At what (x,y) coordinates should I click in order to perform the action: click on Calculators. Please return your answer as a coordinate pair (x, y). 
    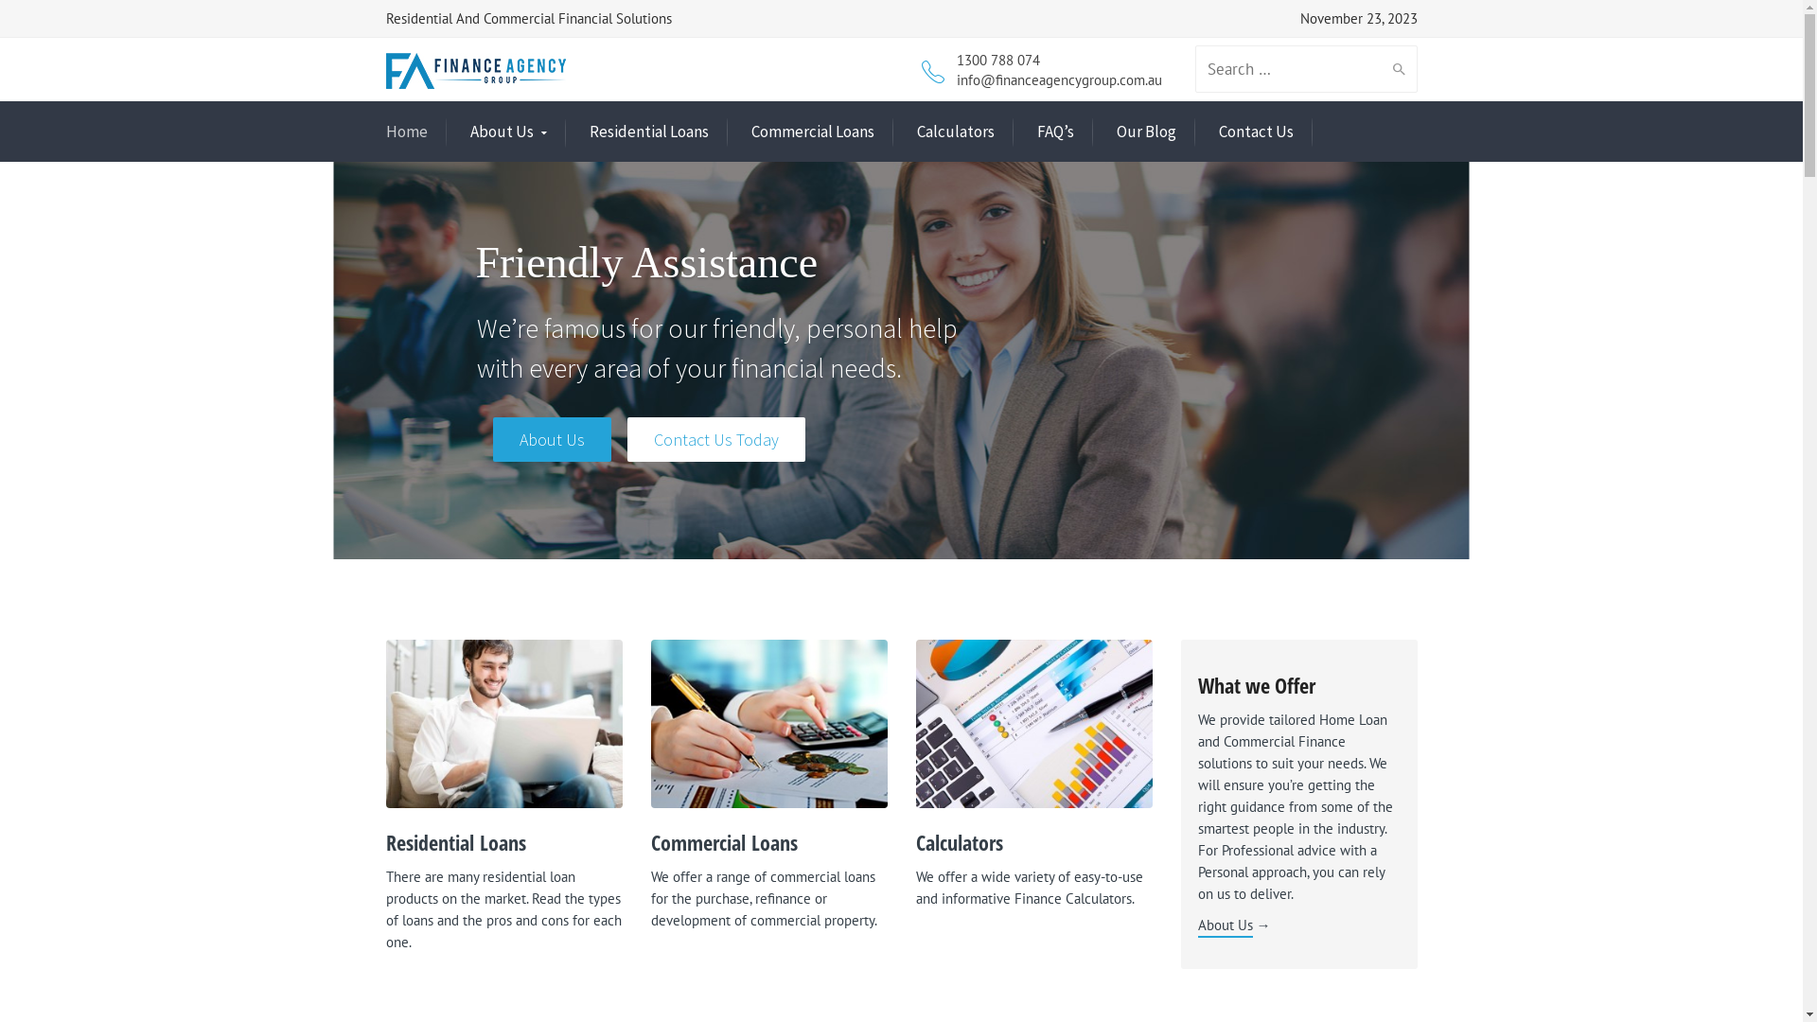
    Looking at the image, I should click on (955, 132).